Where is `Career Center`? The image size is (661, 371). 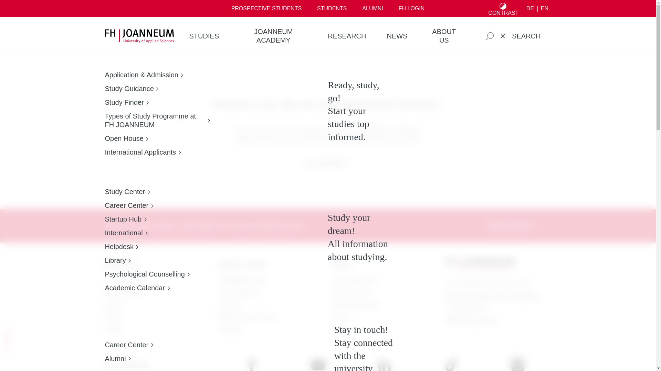
Career Center is located at coordinates (147, 205).